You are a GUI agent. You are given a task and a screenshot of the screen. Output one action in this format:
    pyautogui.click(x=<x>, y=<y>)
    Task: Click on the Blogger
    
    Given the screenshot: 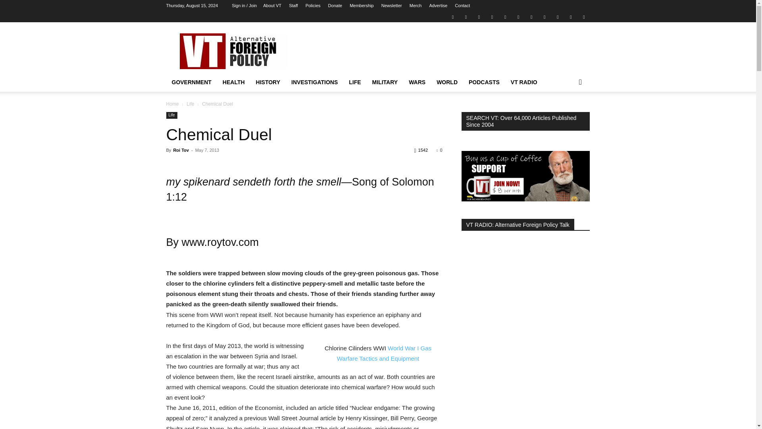 What is the action you would take?
    pyautogui.click(x=452, y=17)
    